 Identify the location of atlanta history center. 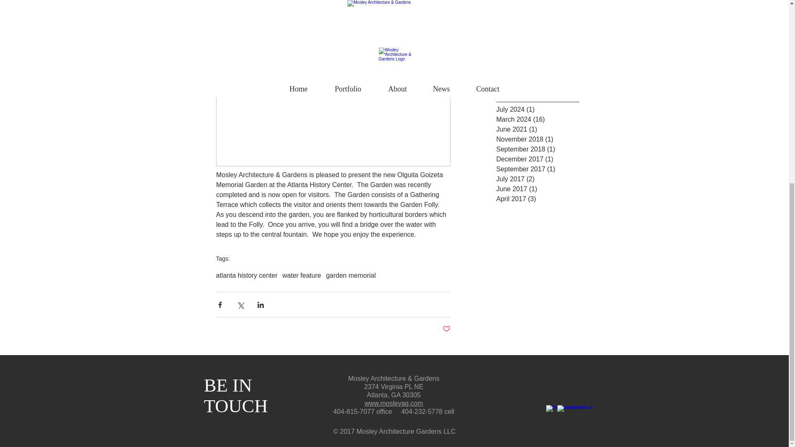
(247, 276).